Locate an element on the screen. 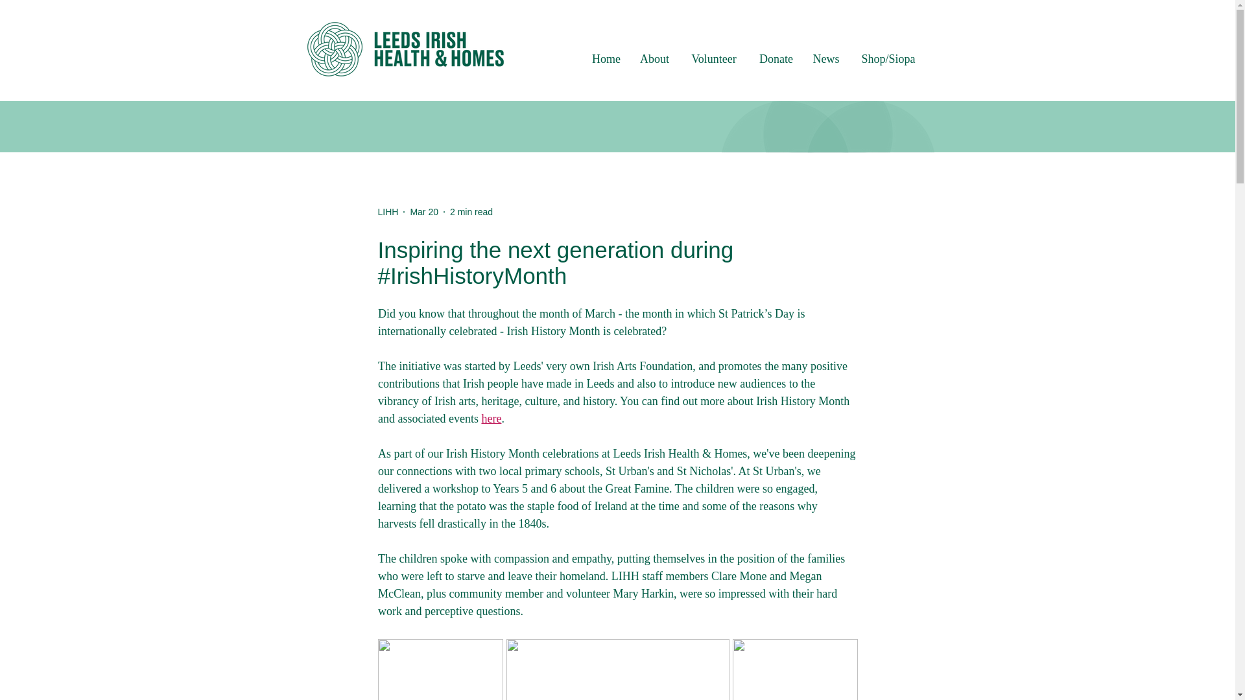 This screenshot has height=700, width=1245. Volunteer is located at coordinates (715, 58).